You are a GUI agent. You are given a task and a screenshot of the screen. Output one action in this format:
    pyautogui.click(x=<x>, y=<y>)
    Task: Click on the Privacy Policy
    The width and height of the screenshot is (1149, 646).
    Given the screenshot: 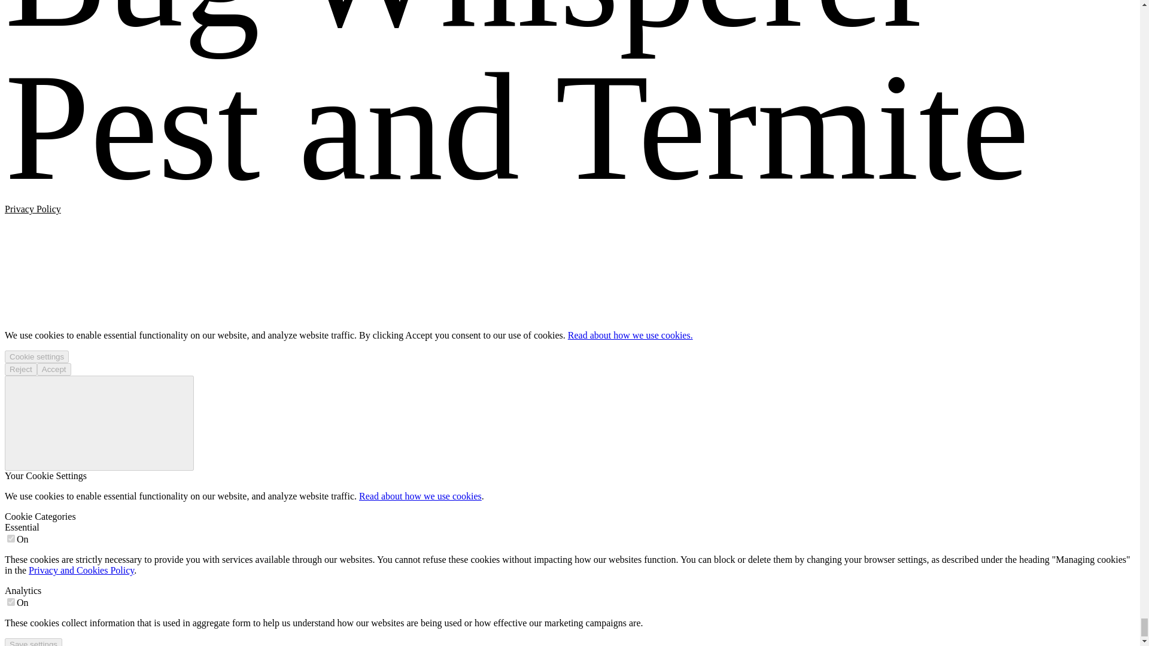 What is the action you would take?
    pyautogui.click(x=32, y=209)
    